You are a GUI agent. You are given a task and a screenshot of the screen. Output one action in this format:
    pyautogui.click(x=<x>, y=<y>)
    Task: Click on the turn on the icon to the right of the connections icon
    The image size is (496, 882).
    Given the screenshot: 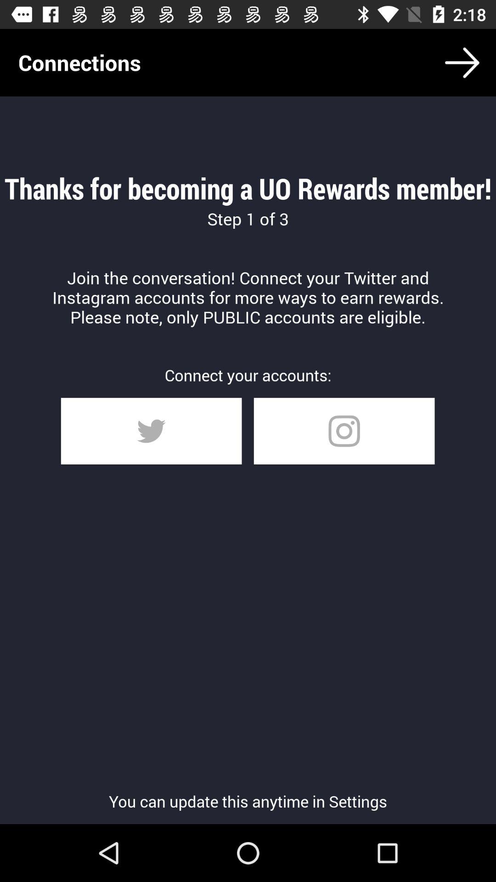 What is the action you would take?
    pyautogui.click(x=462, y=62)
    